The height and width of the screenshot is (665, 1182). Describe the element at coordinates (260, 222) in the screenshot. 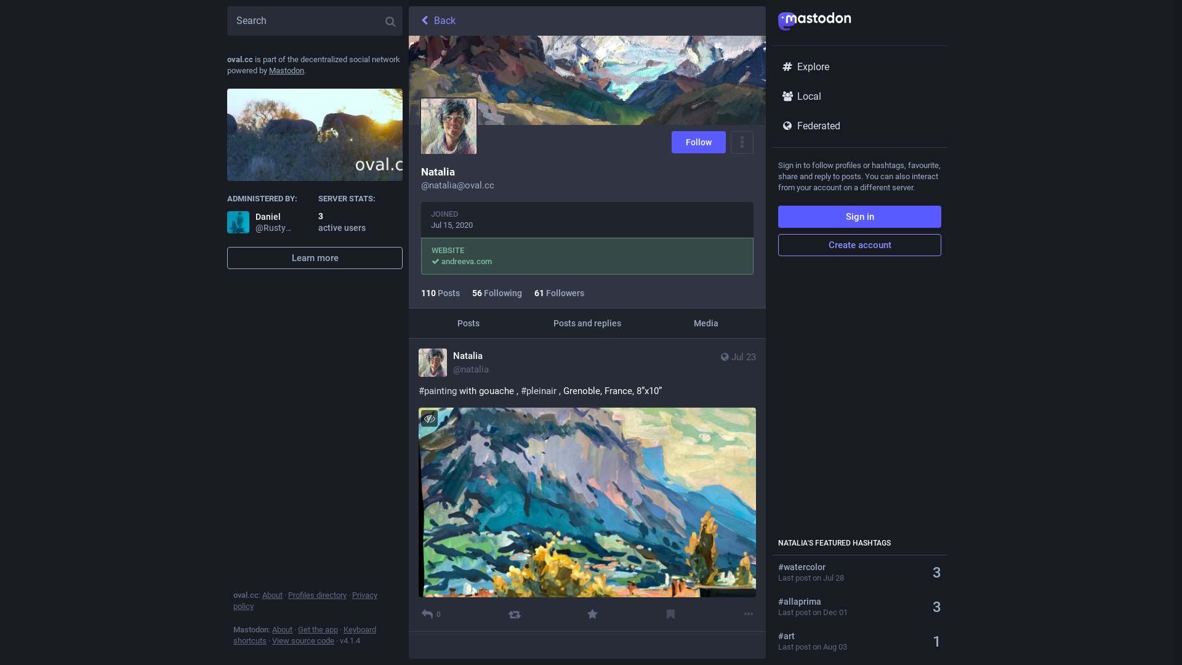

I see `Daniel
@RustyBamboo` at that location.